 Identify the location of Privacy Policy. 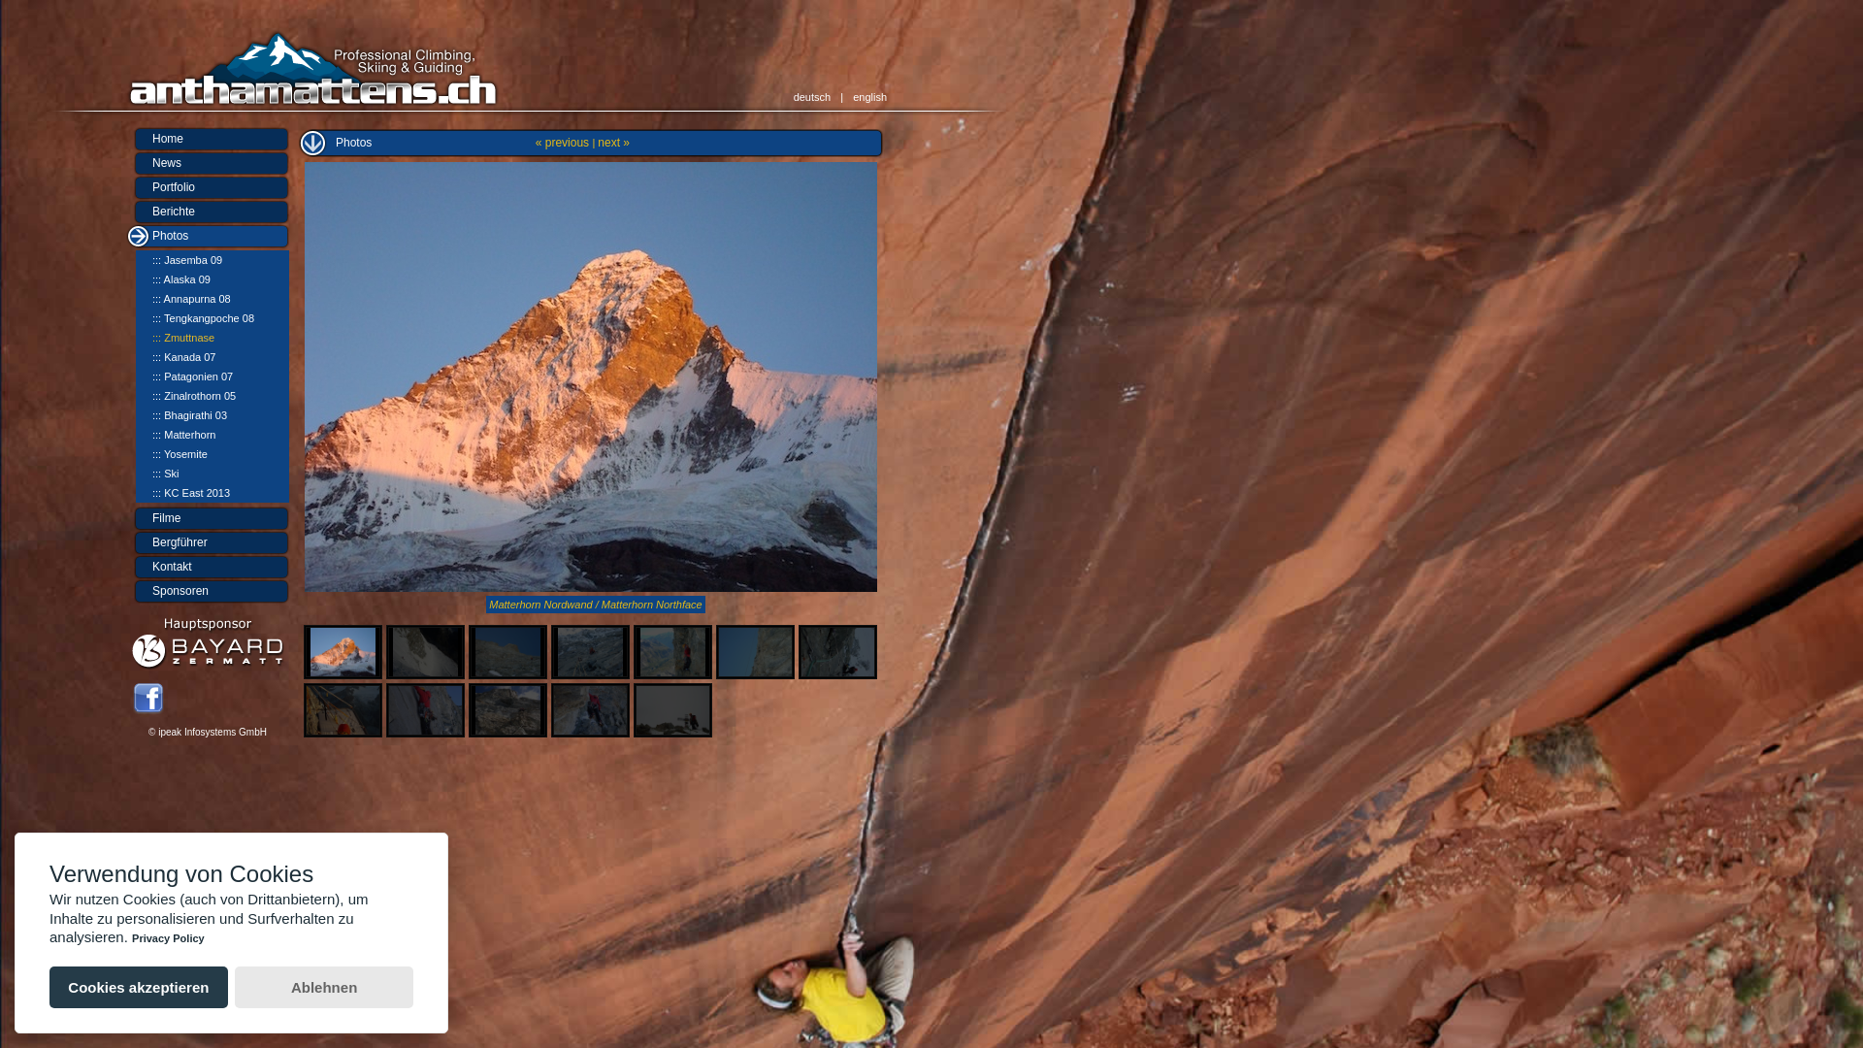
(169, 938).